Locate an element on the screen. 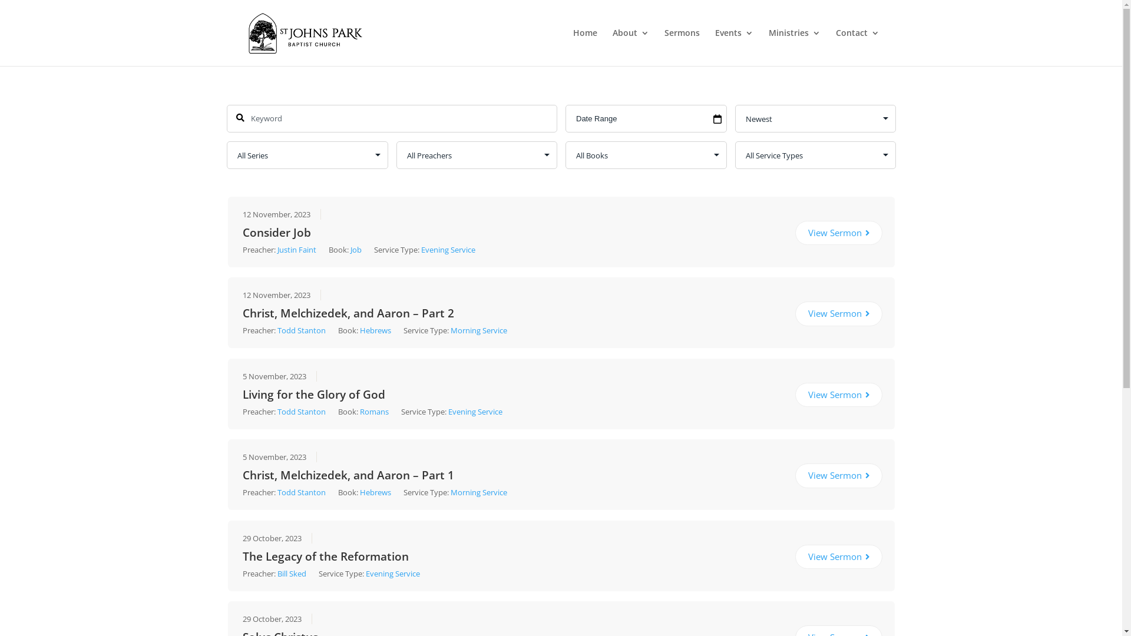 This screenshot has width=1131, height=636. Morning Service is located at coordinates (478, 330).